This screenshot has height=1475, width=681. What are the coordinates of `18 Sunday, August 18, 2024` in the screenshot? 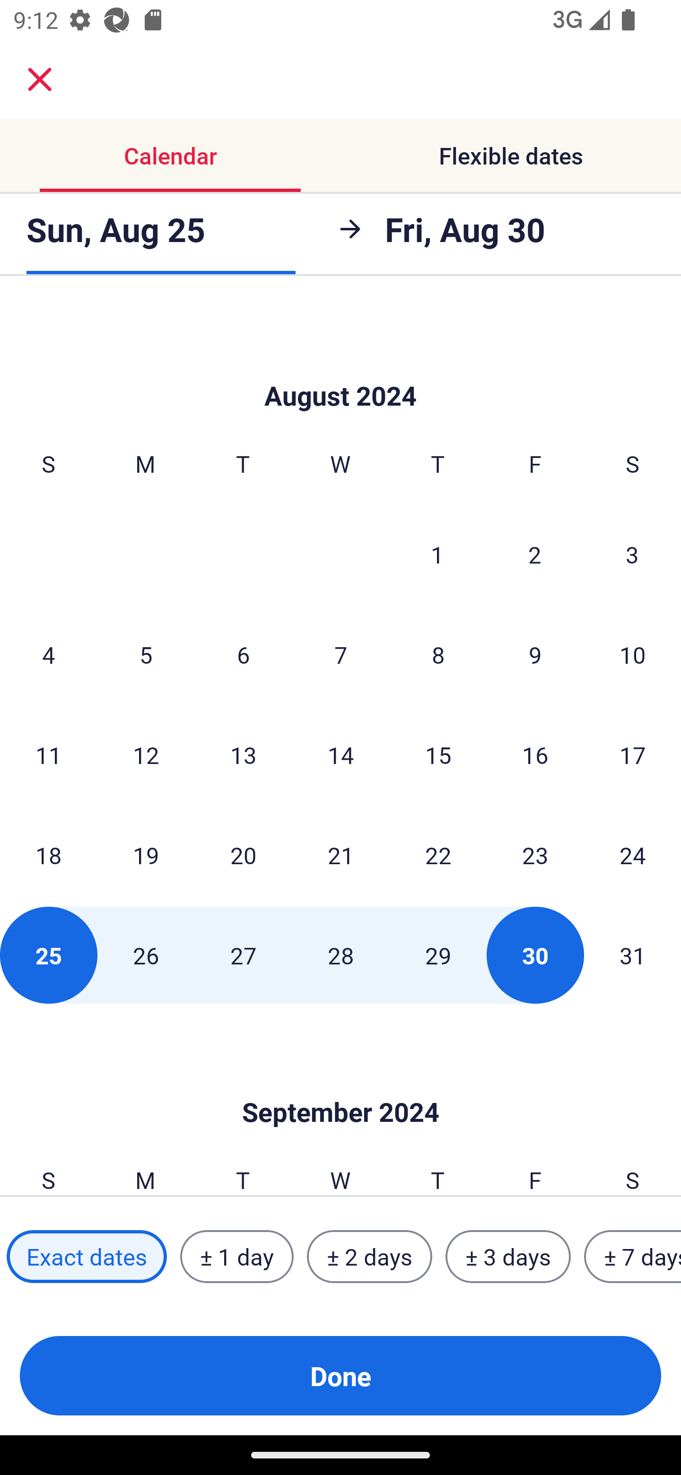 It's located at (48, 855).